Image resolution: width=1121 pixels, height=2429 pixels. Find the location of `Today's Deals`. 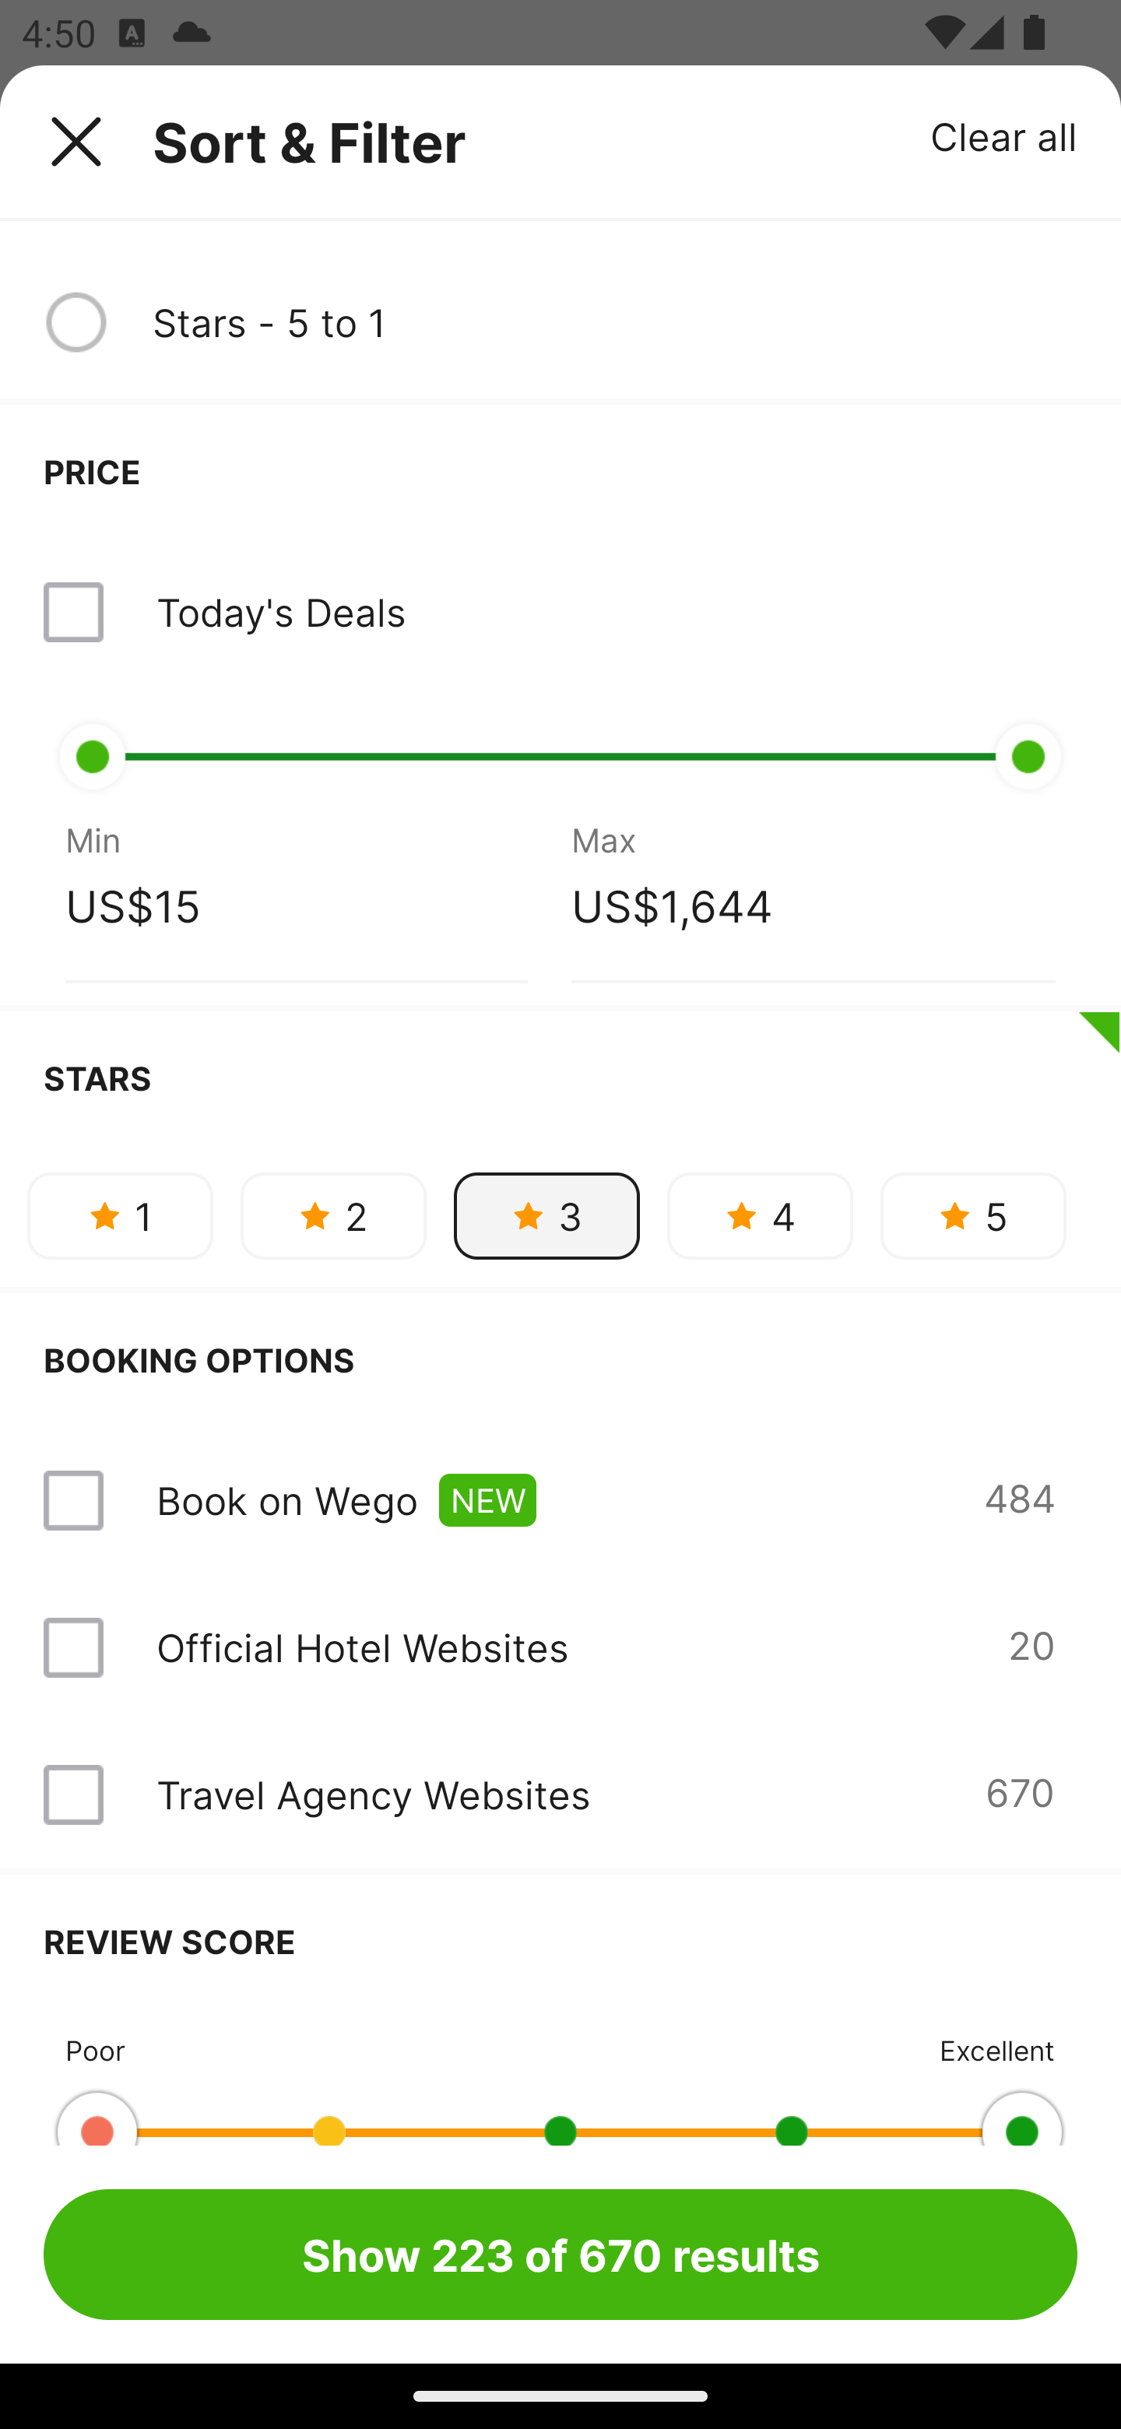

Today's Deals is located at coordinates (560, 612).